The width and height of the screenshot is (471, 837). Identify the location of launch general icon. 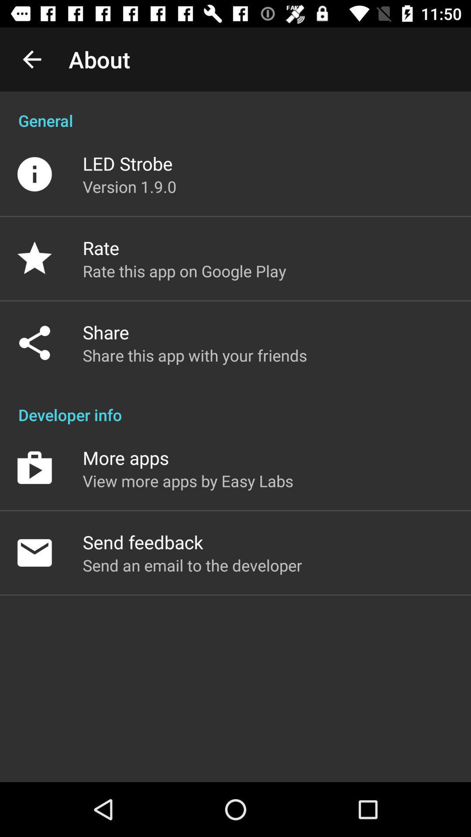
(235, 112).